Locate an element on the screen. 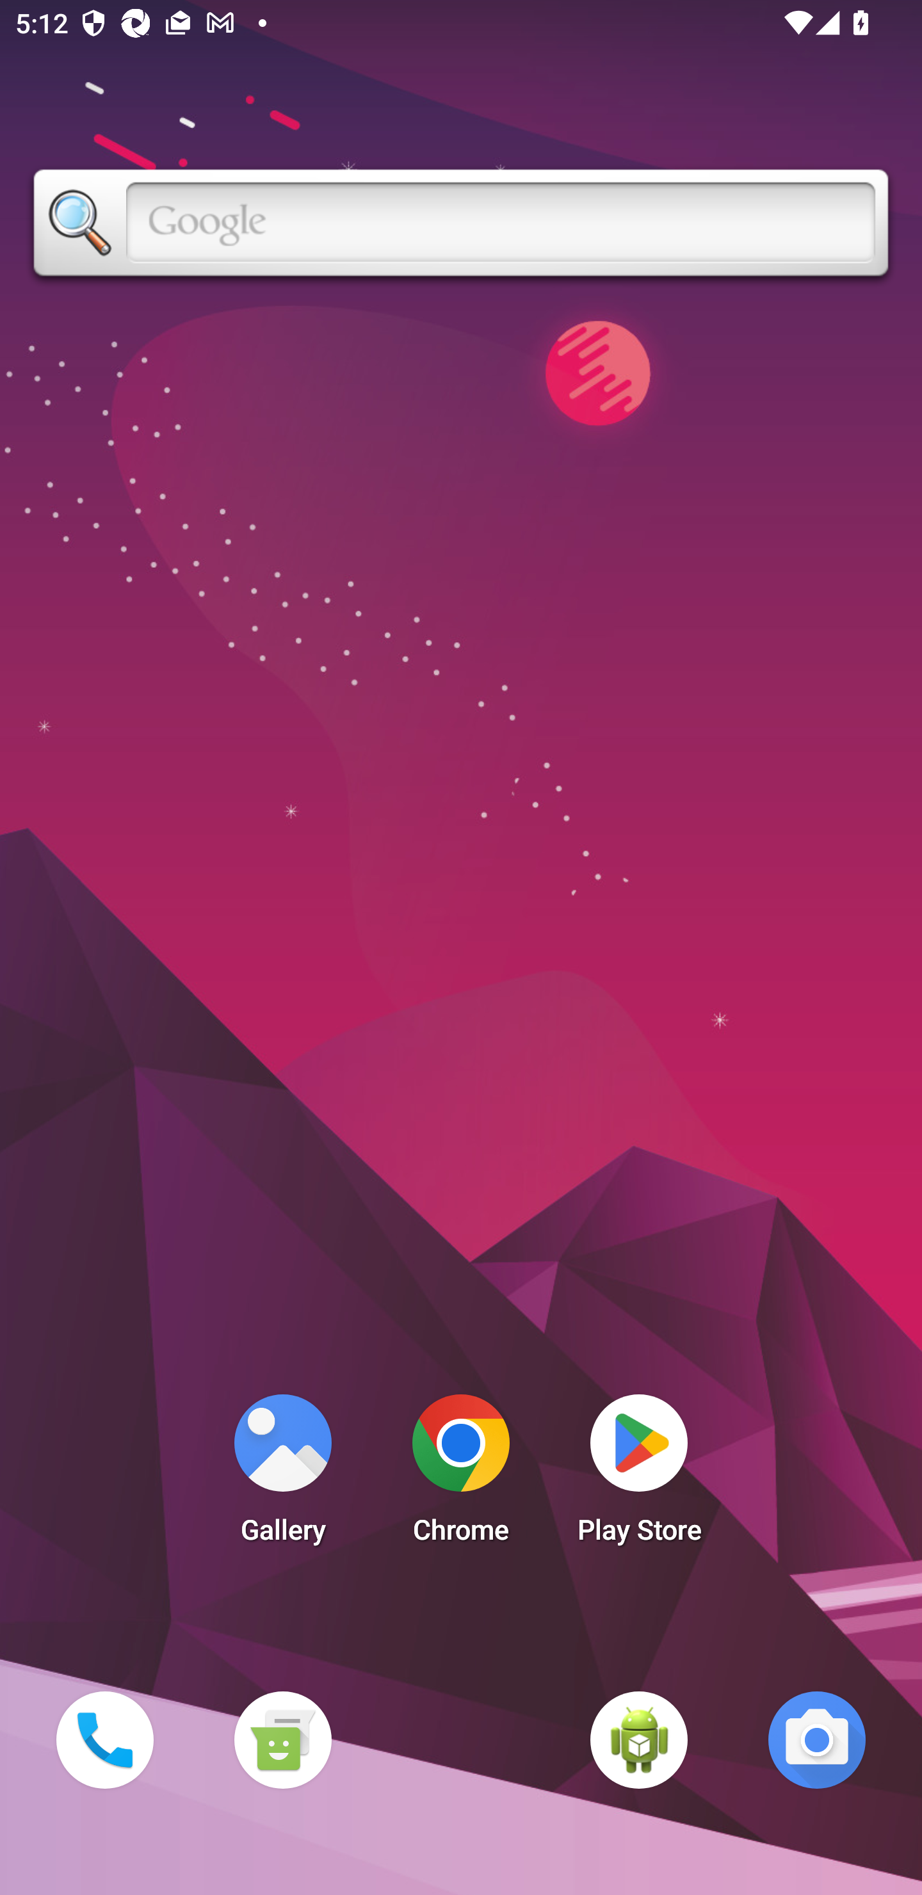 The width and height of the screenshot is (922, 1895). Phone is located at coordinates (104, 1739).